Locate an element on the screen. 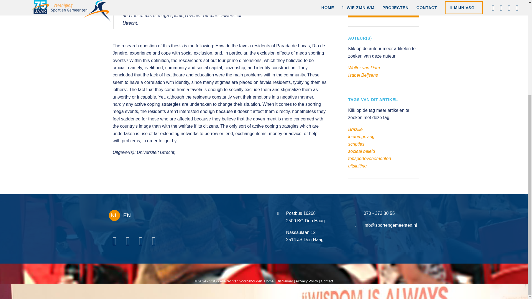 The height and width of the screenshot is (299, 532). DOWNLOAD PDF is located at coordinates (383, 13).